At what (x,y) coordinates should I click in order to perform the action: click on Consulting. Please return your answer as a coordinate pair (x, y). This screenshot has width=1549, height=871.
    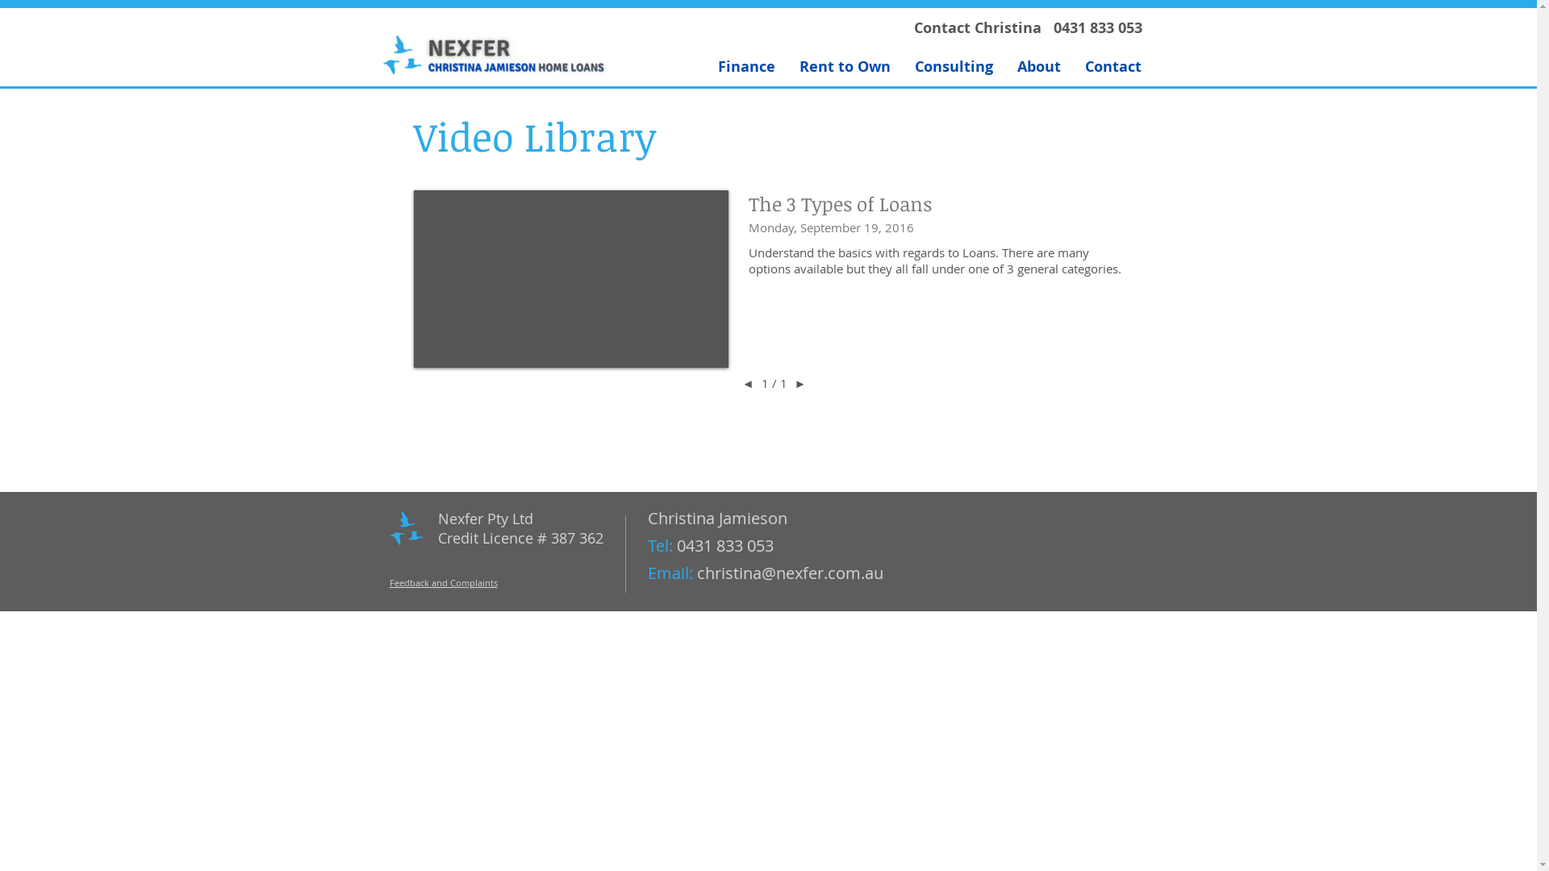
    Looking at the image, I should click on (954, 66).